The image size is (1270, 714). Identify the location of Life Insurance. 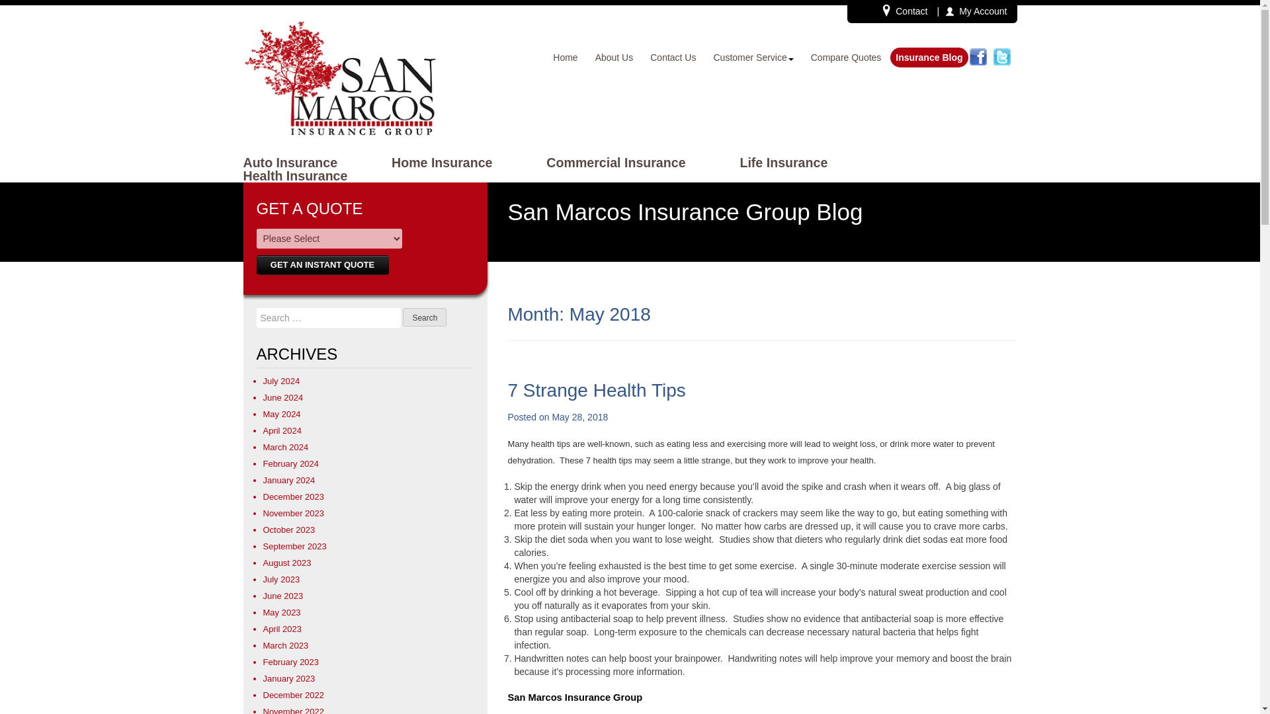
(783, 163).